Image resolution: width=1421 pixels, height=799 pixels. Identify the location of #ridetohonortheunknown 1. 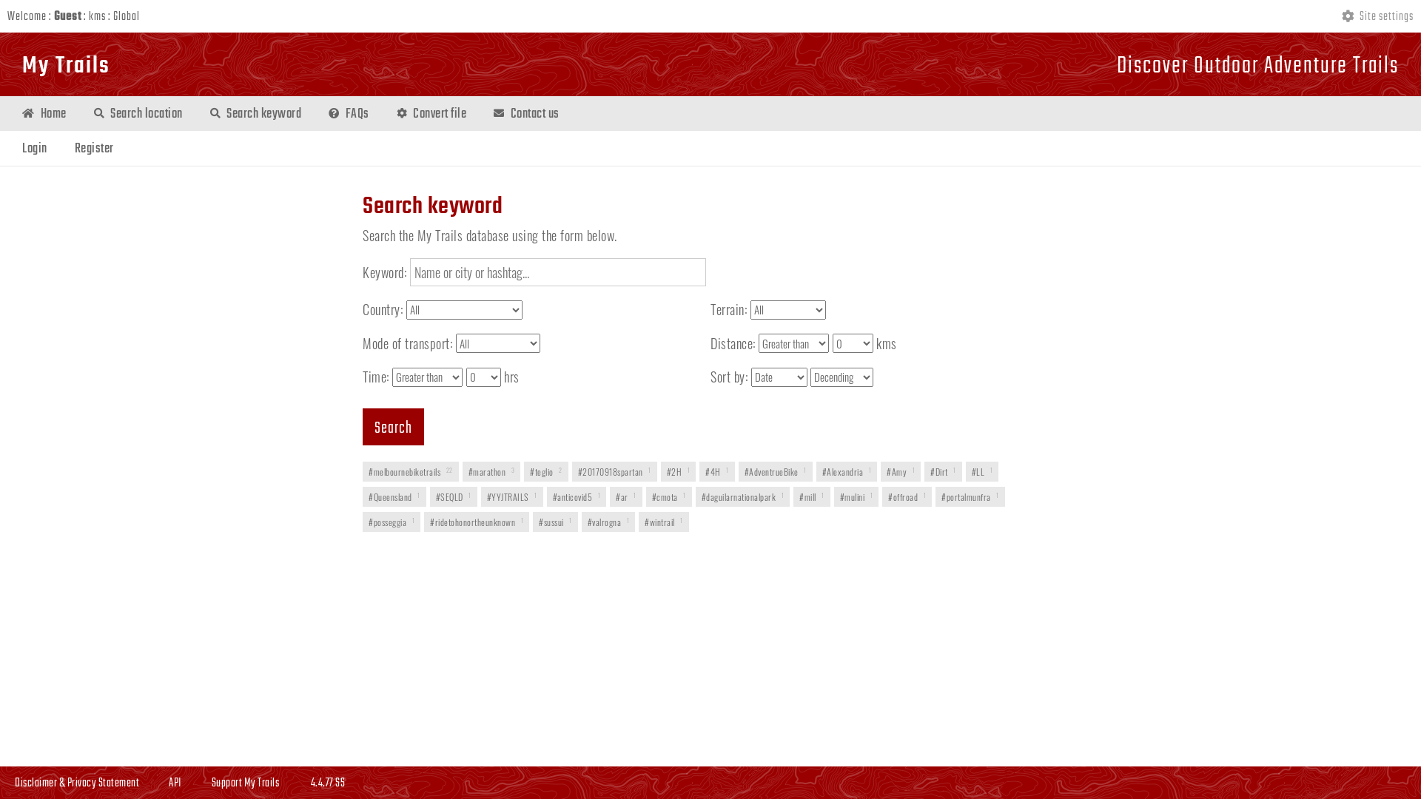
(477, 522).